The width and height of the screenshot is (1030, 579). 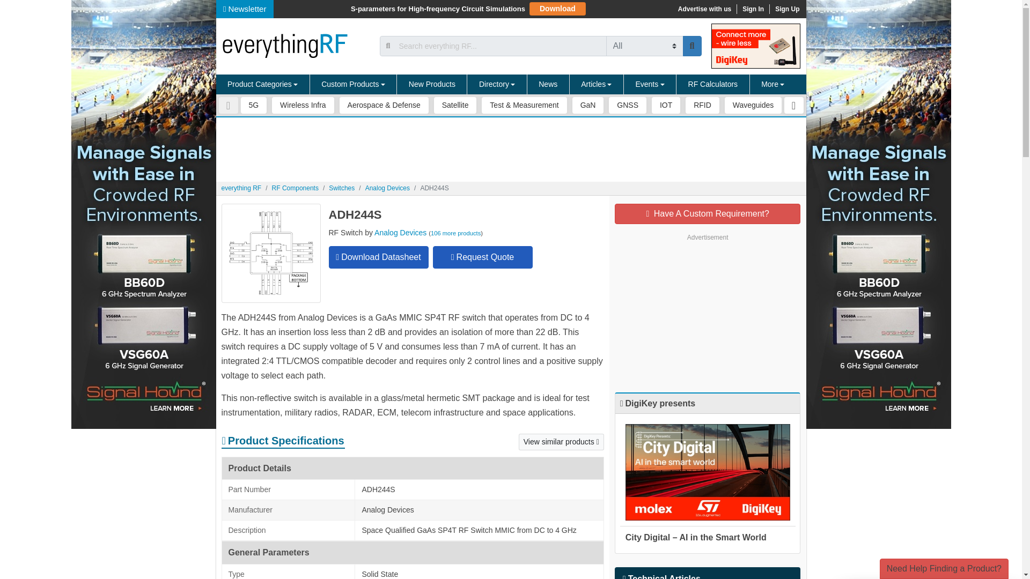 What do you see at coordinates (245, 9) in the screenshot?
I see `Newsletter` at bounding box center [245, 9].